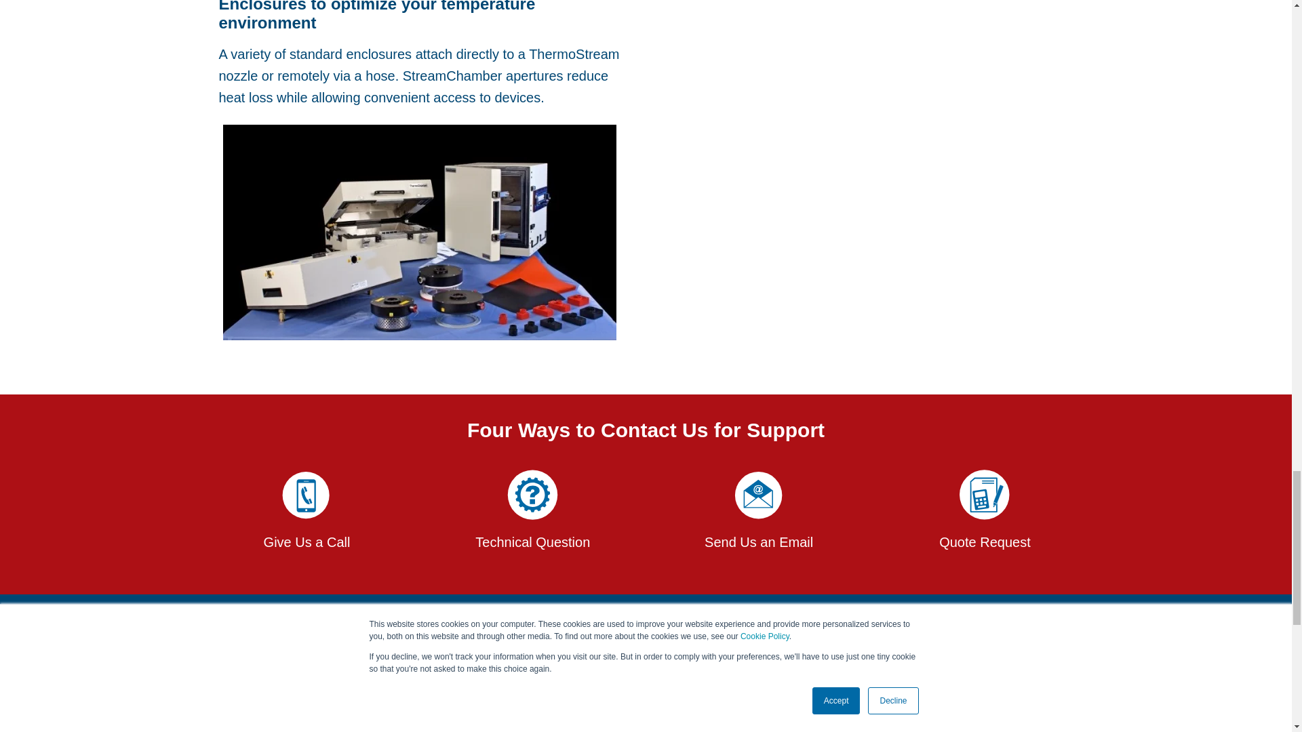 Image resolution: width=1302 pixels, height=732 pixels. Describe the element at coordinates (306, 496) in the screenshot. I see `PHONE WHITE INTEST` at that location.